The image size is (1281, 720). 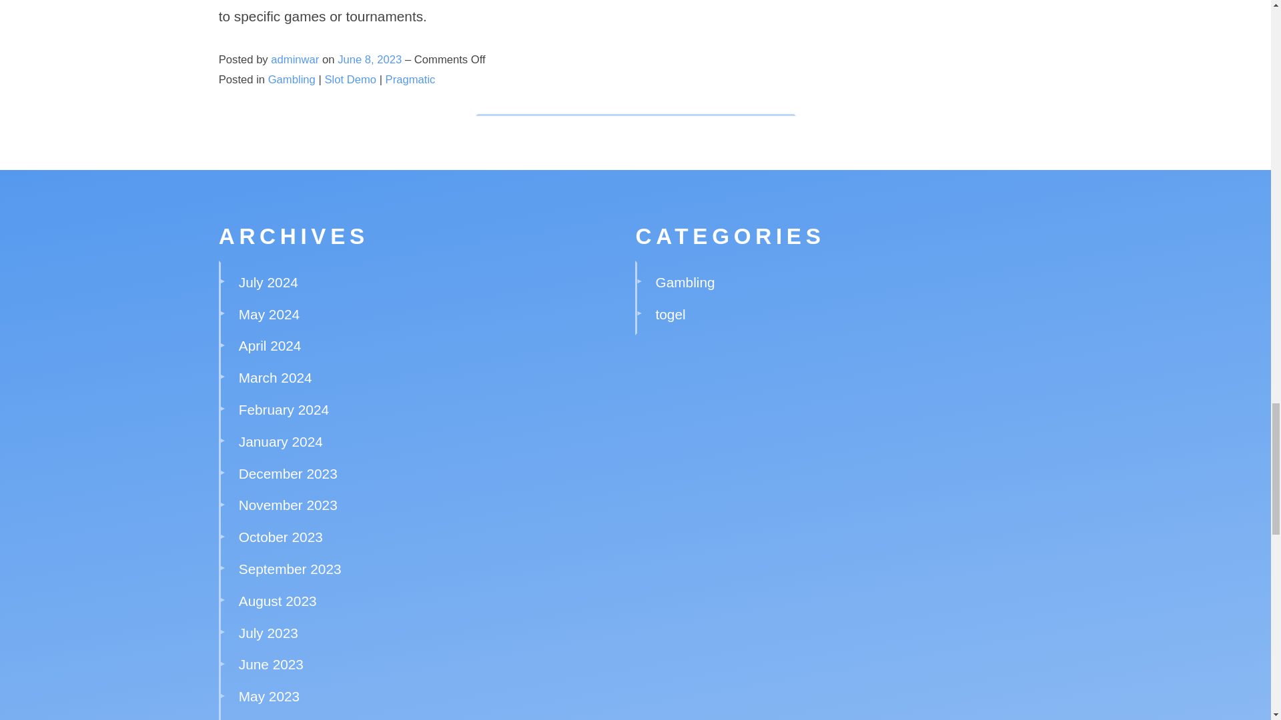 I want to click on October 2023, so click(x=280, y=536).